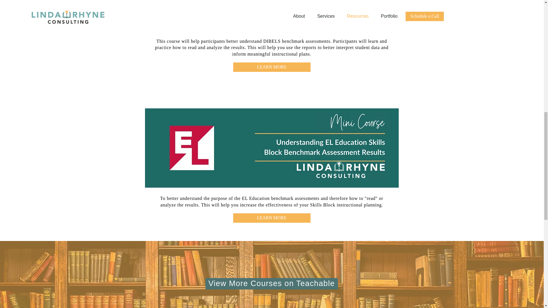  I want to click on LEARN MORE, so click(271, 218).